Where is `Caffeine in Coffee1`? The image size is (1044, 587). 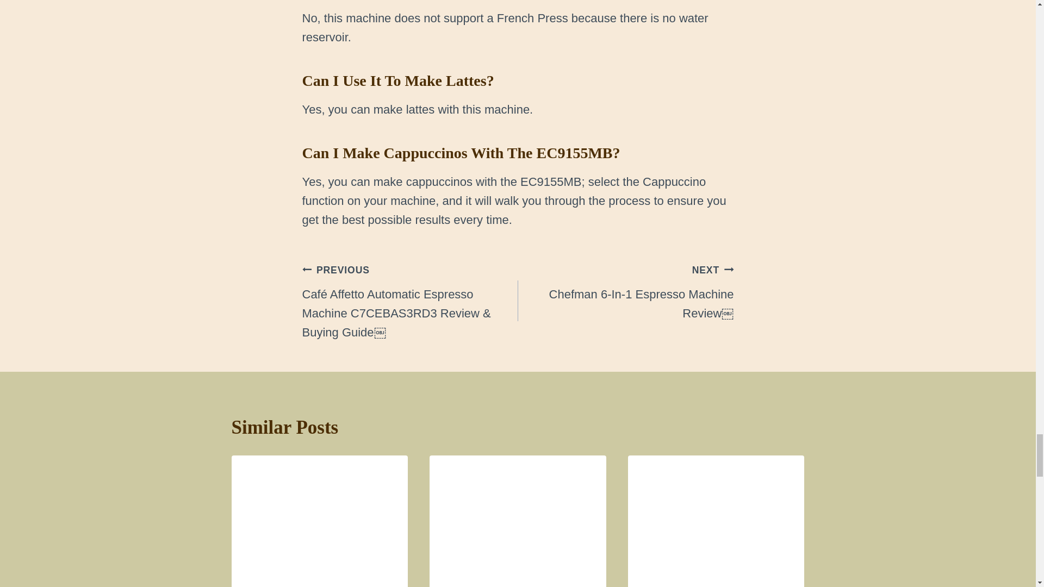 Caffeine in Coffee1 is located at coordinates (717, 514).